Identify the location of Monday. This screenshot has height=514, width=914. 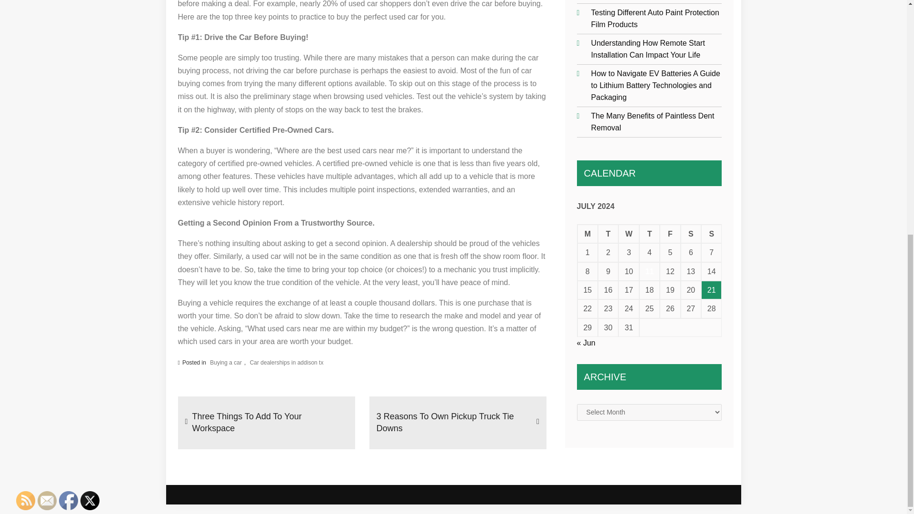
(587, 233).